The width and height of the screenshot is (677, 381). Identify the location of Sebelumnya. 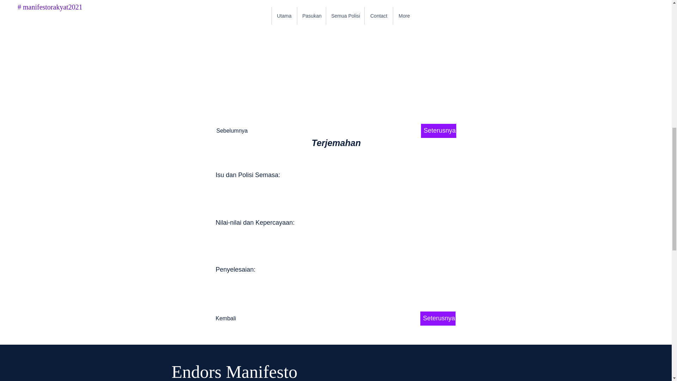
(240, 131).